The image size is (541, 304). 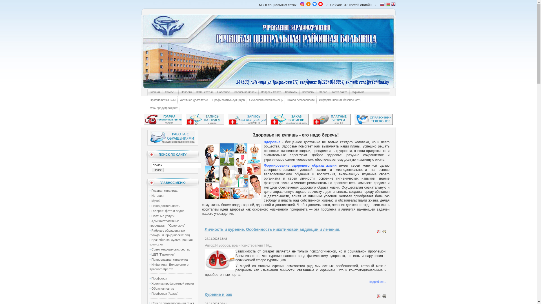 I want to click on PDF, so click(x=379, y=297).